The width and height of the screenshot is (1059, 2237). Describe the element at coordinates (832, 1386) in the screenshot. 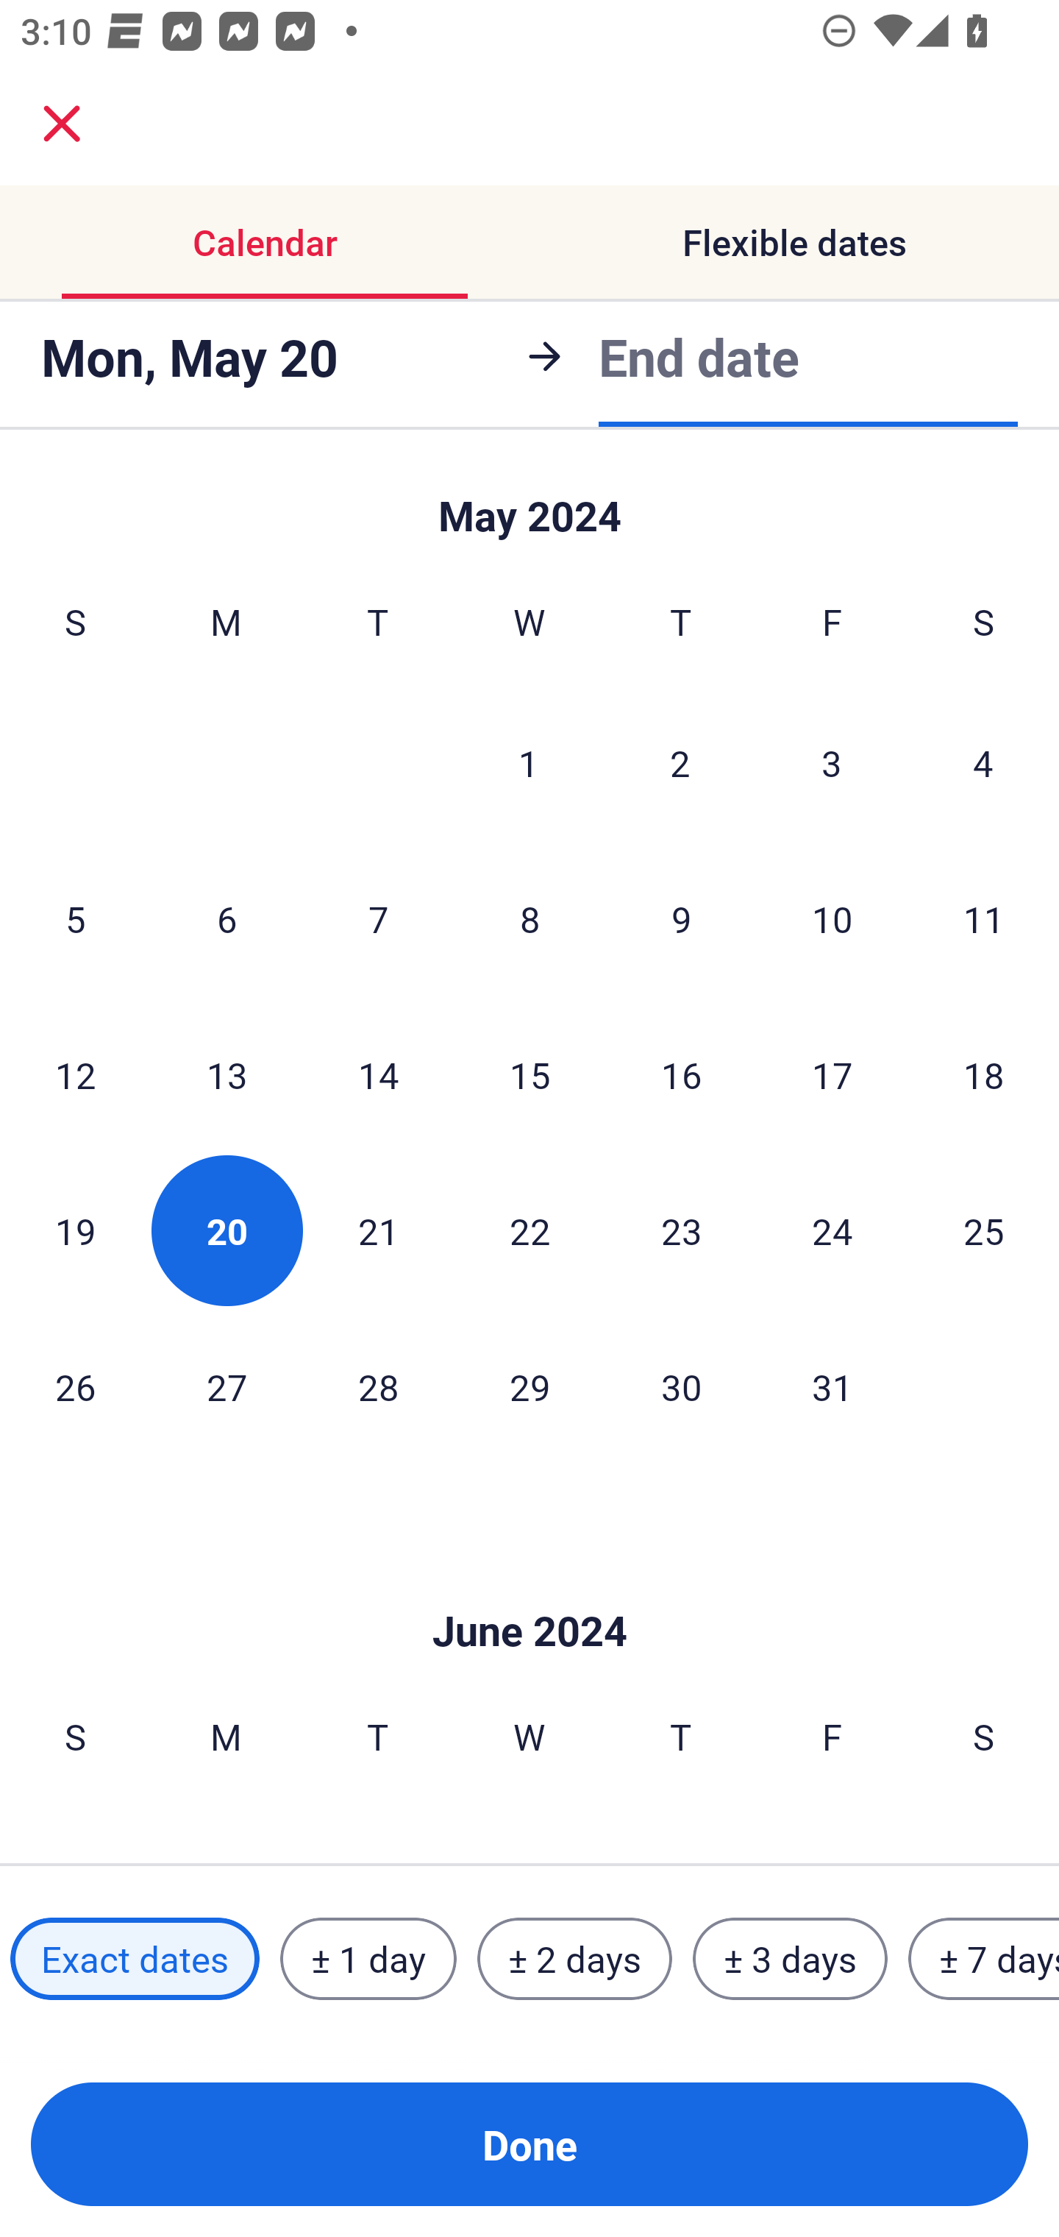

I see `31 Friday, May 31, 2024` at that location.